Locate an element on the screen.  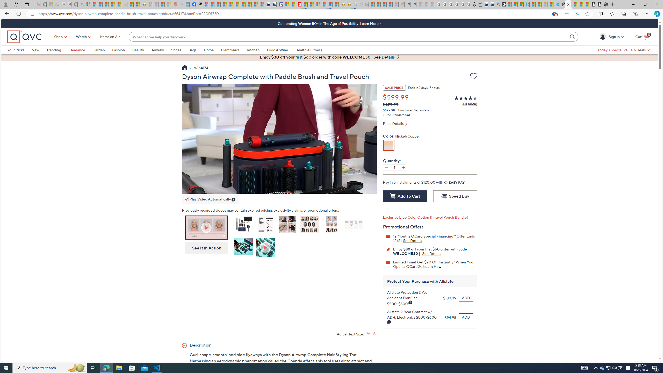
Jewelry is located at coordinates (161, 50).